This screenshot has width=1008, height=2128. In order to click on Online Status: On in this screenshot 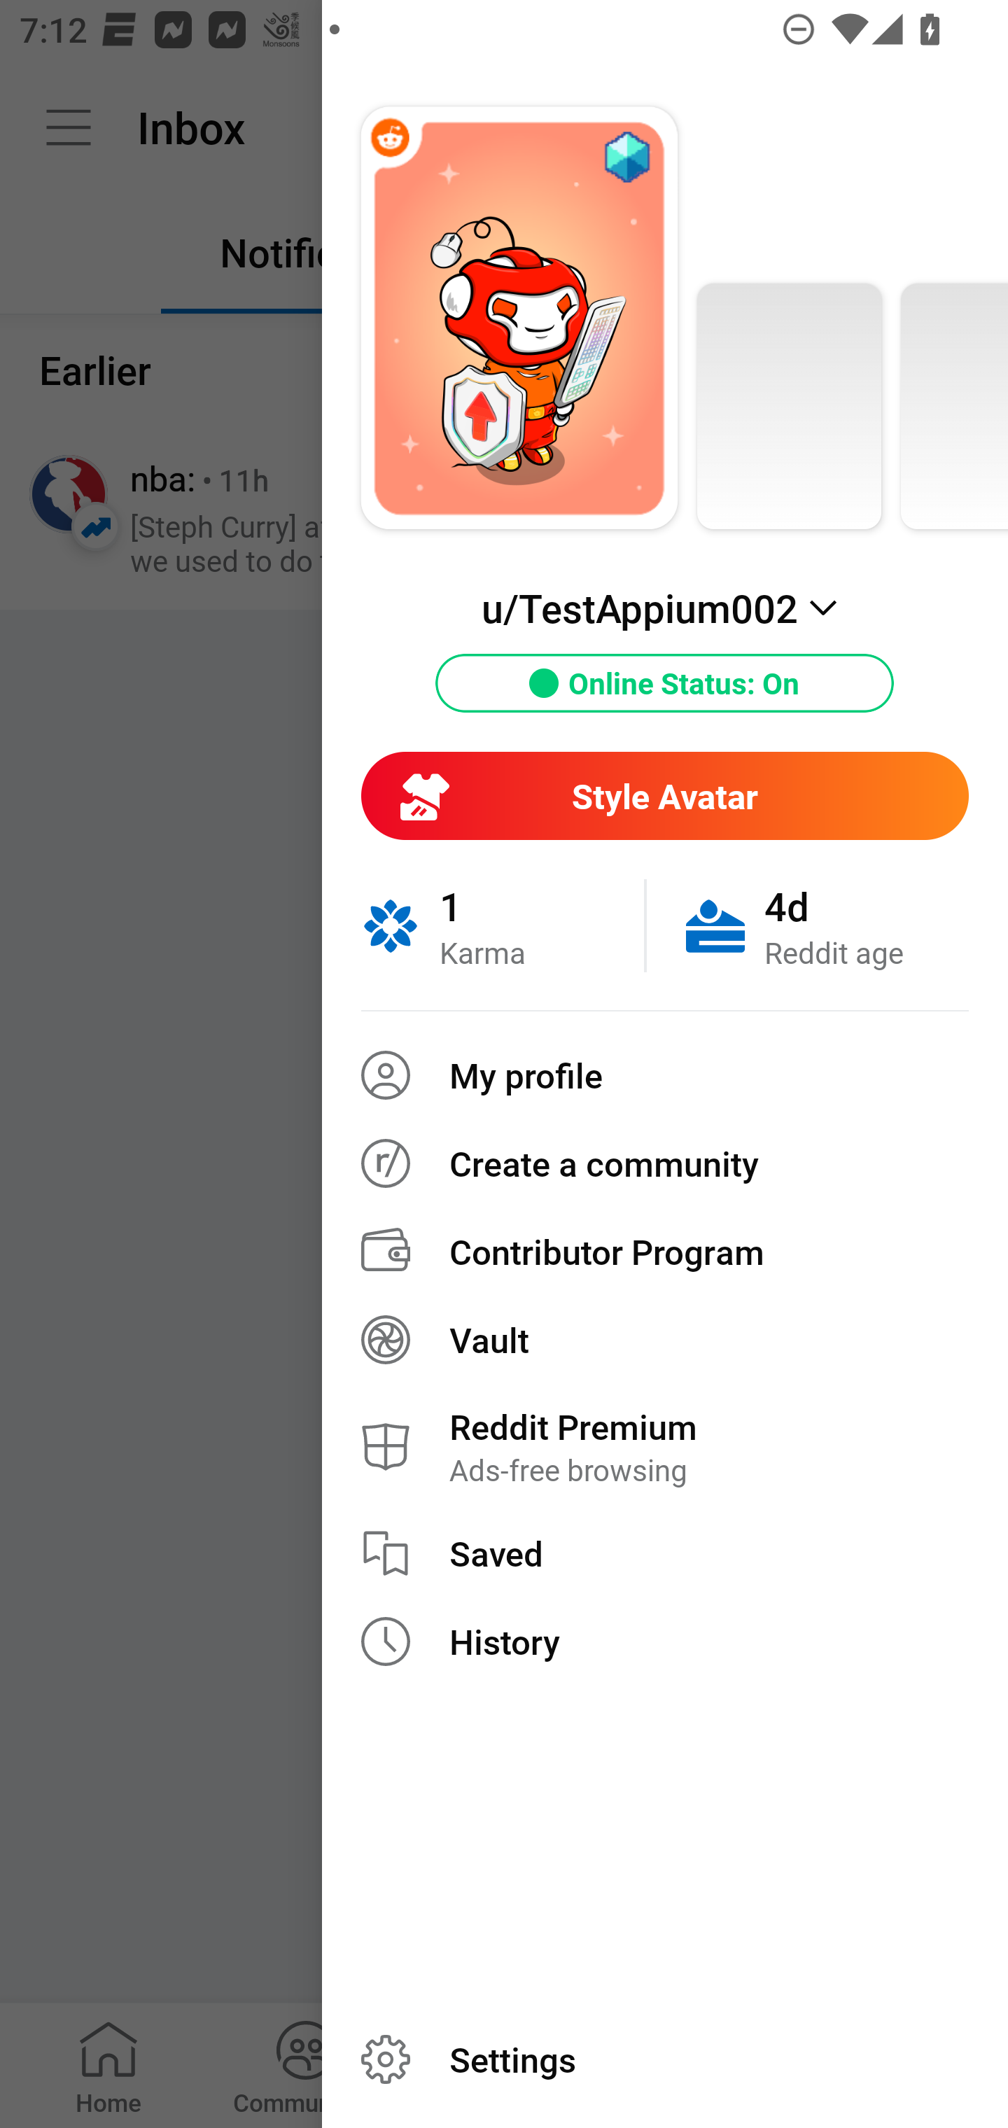, I will do `click(665, 683)`.